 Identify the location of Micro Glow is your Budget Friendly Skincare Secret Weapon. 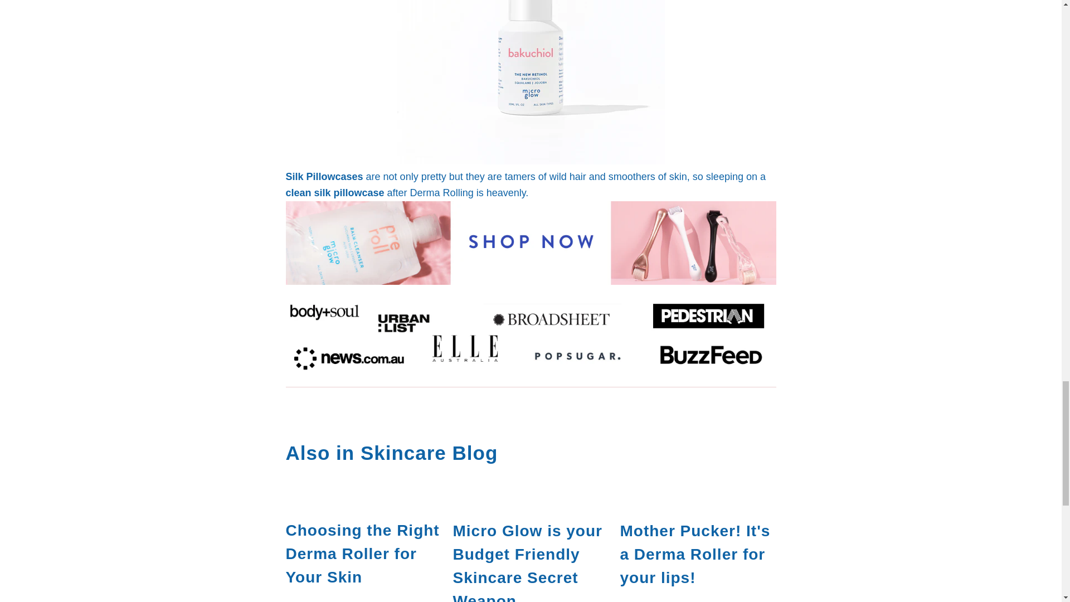
(531, 496).